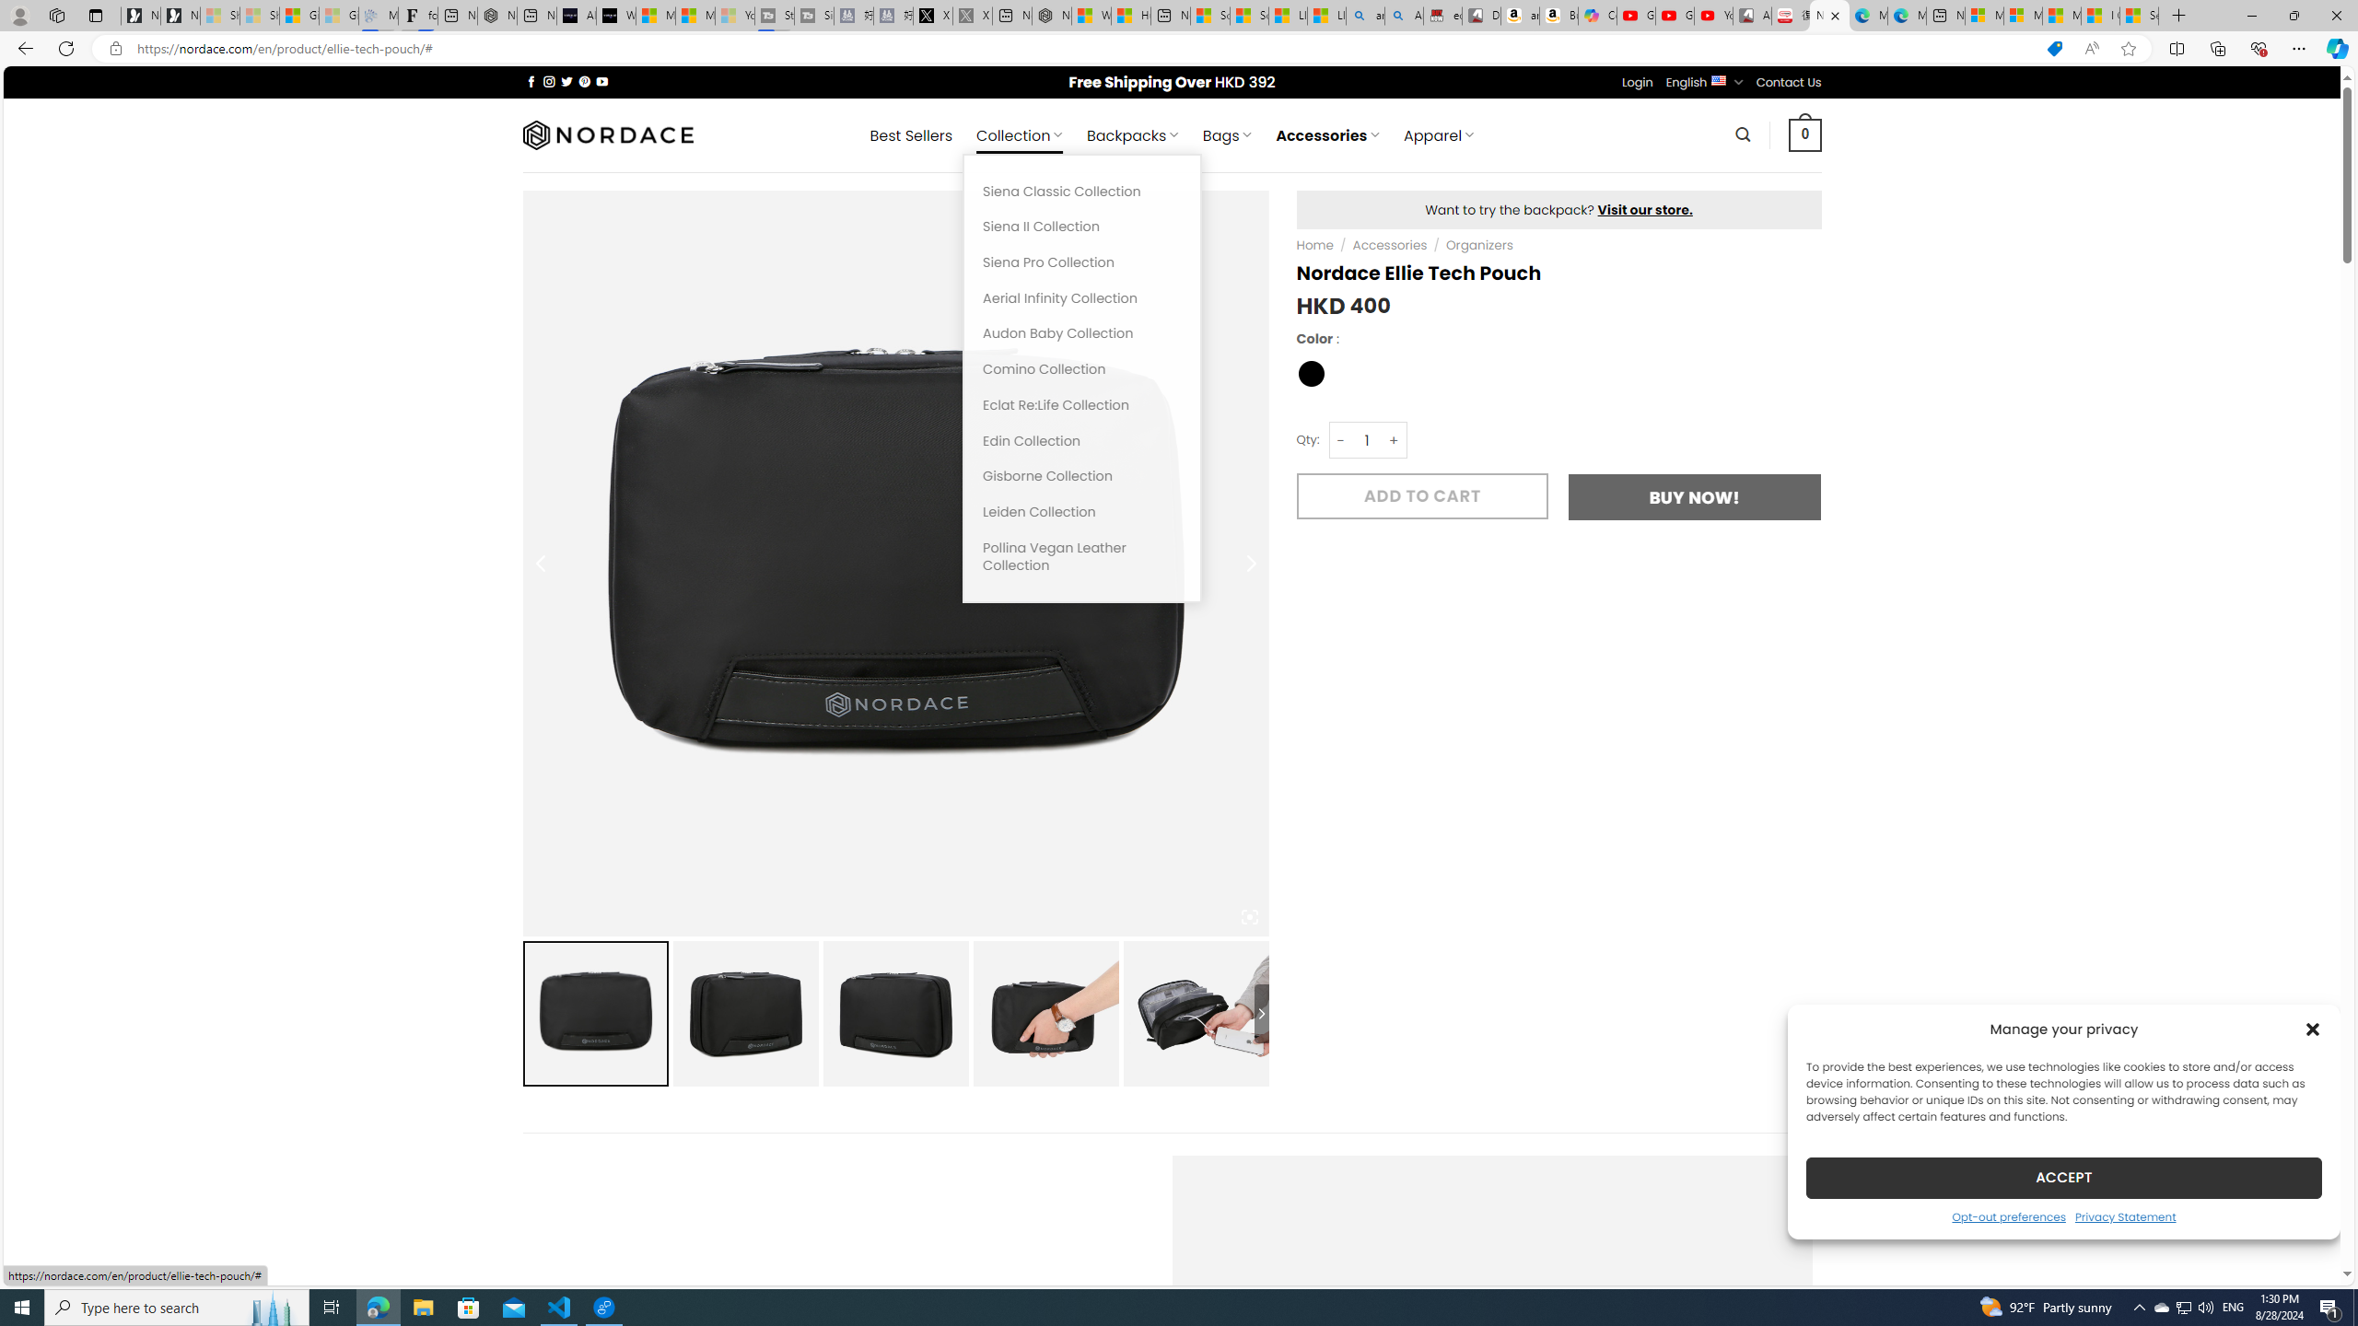 The height and width of the screenshot is (1326, 2358). I want to click on Follow on Facebook, so click(531, 81).